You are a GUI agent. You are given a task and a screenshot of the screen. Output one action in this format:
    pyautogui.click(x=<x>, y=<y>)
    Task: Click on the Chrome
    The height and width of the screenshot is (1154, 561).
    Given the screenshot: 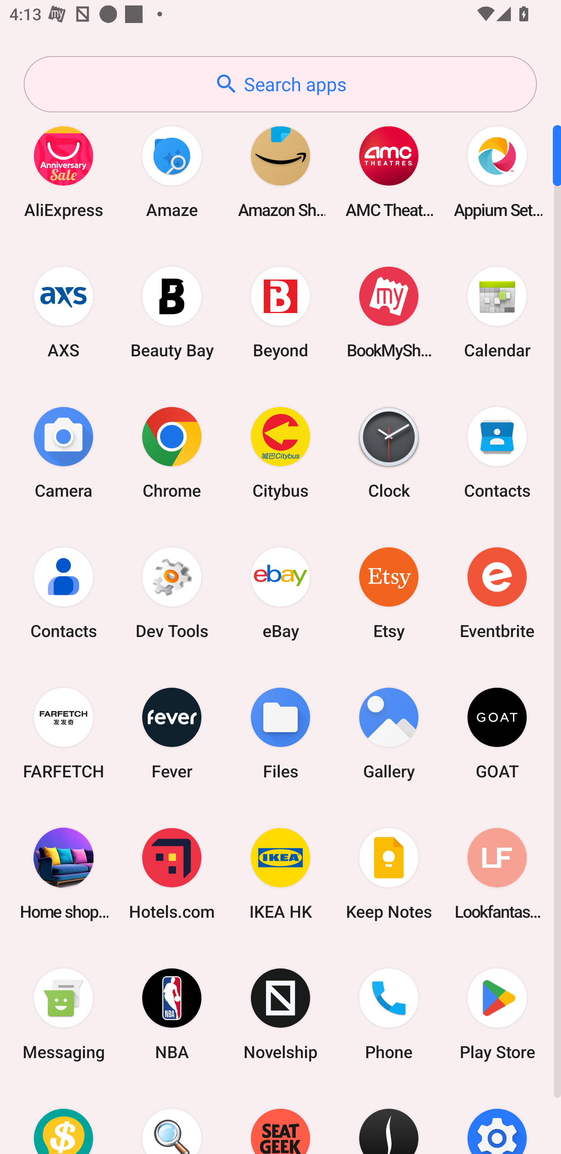 What is the action you would take?
    pyautogui.click(x=172, y=452)
    